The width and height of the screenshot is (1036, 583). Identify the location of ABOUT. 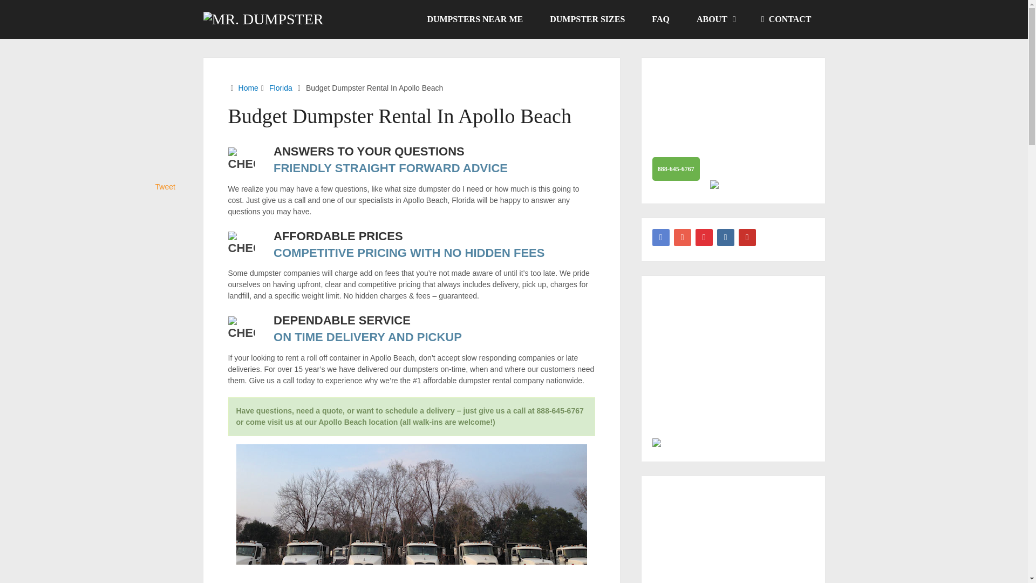
(715, 19).